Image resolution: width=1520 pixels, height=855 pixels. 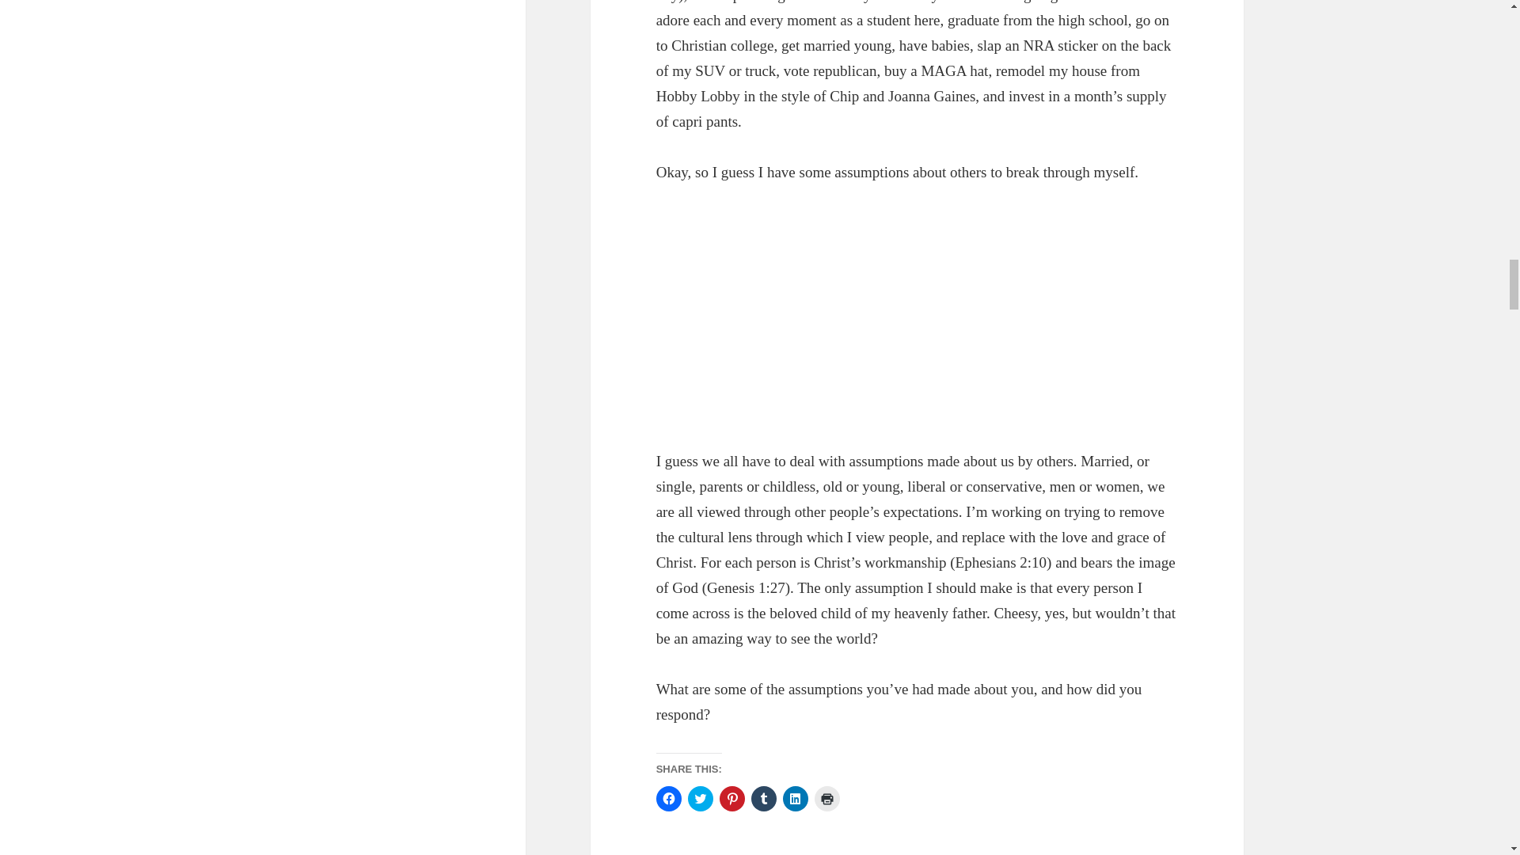 I want to click on Click to share on LinkedIn, so click(x=795, y=798).